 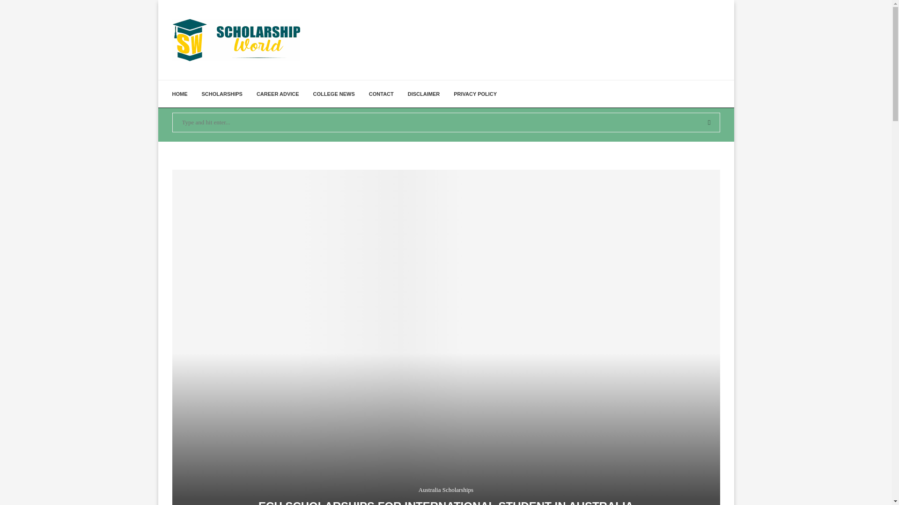 I want to click on SCHOLARSHIPS, so click(x=221, y=94).